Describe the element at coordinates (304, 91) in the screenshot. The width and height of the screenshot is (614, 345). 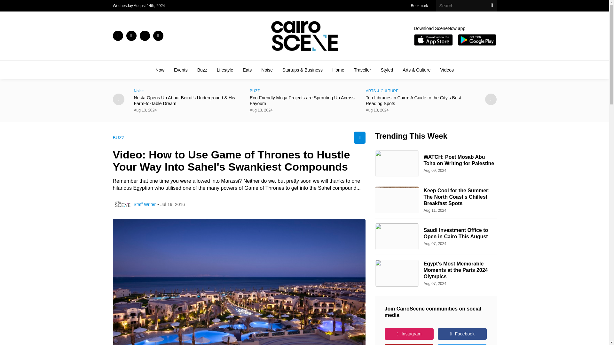
I see `BUZZ` at that location.